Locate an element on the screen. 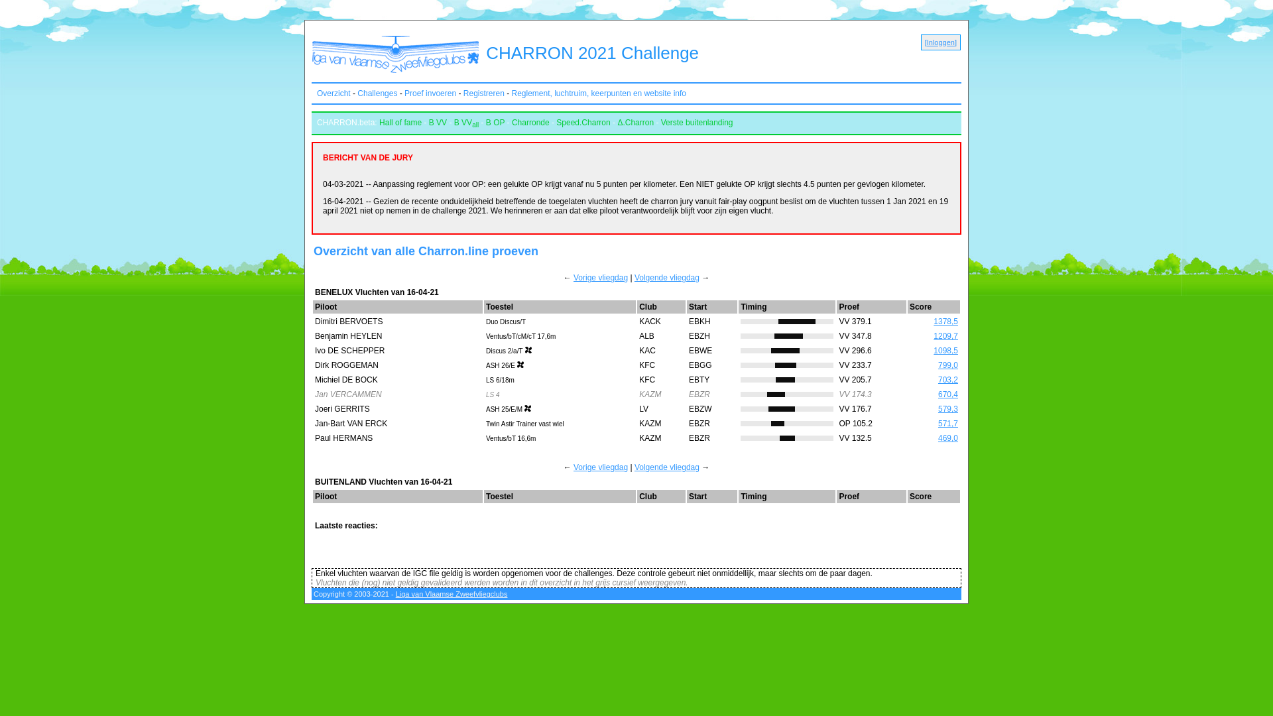 This screenshot has width=1273, height=716. 1378,5 is located at coordinates (945, 322).